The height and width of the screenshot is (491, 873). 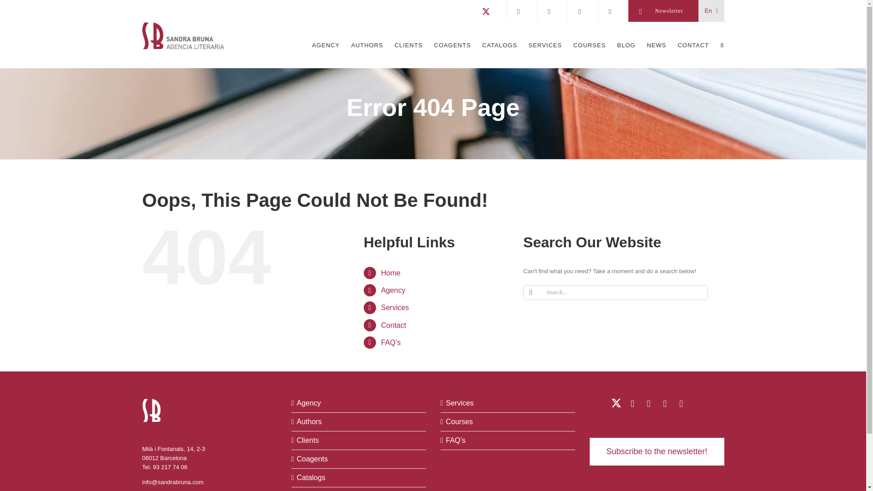 What do you see at coordinates (665, 404) in the screenshot?
I see `Facebook` at bounding box center [665, 404].